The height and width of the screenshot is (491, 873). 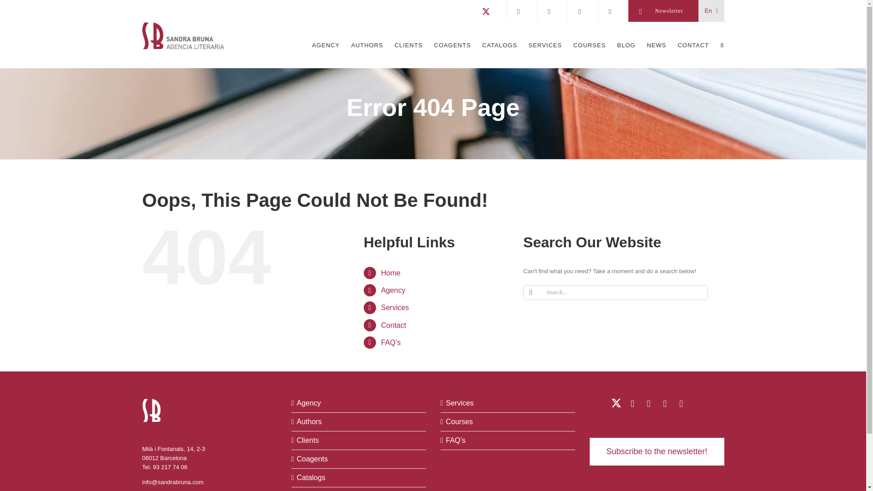 What do you see at coordinates (665, 404) in the screenshot?
I see `Facebook` at bounding box center [665, 404].